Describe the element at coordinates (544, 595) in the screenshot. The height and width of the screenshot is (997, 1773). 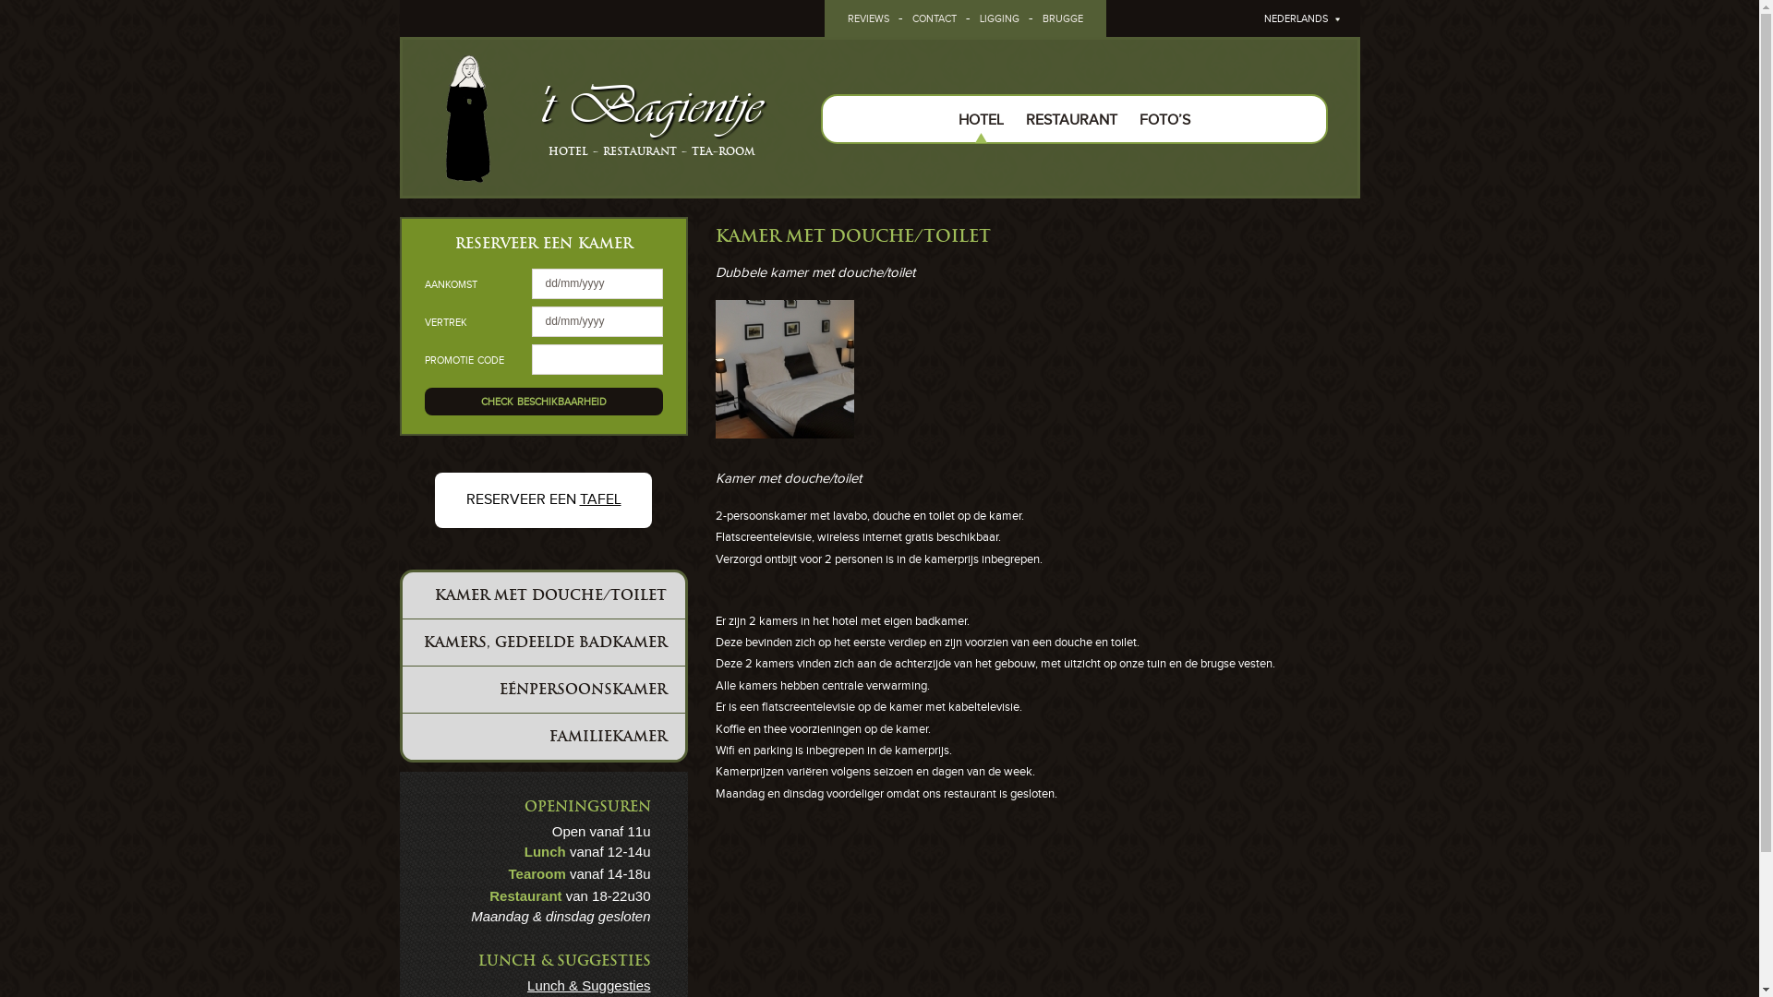
I see `KAMER MET DOUCHE/TOILET` at that location.